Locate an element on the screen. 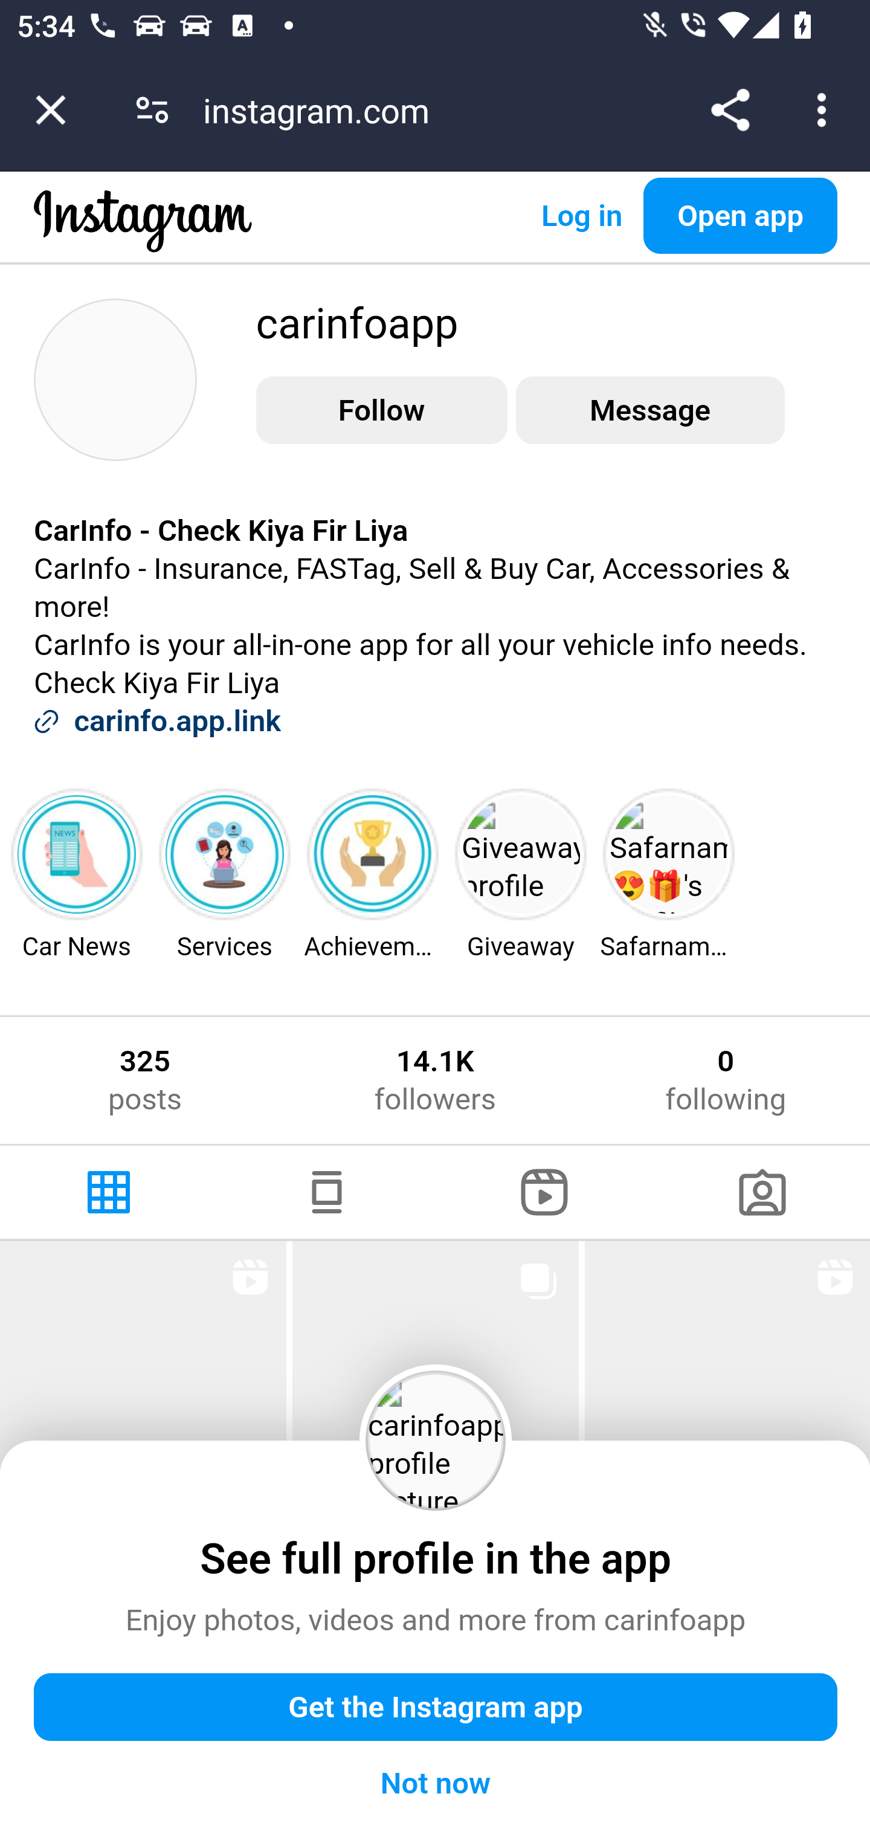 This screenshot has height=1837, width=870. Reels is located at coordinates (545, 1192).